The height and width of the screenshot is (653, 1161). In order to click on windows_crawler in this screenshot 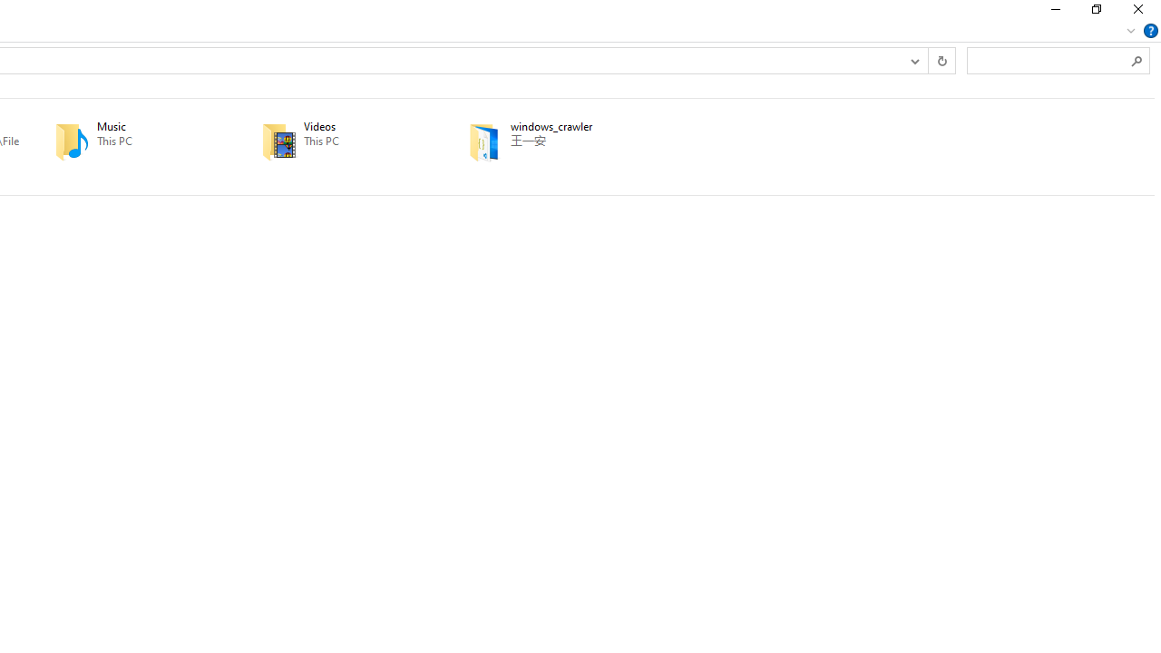, I will do `click(546, 141)`.